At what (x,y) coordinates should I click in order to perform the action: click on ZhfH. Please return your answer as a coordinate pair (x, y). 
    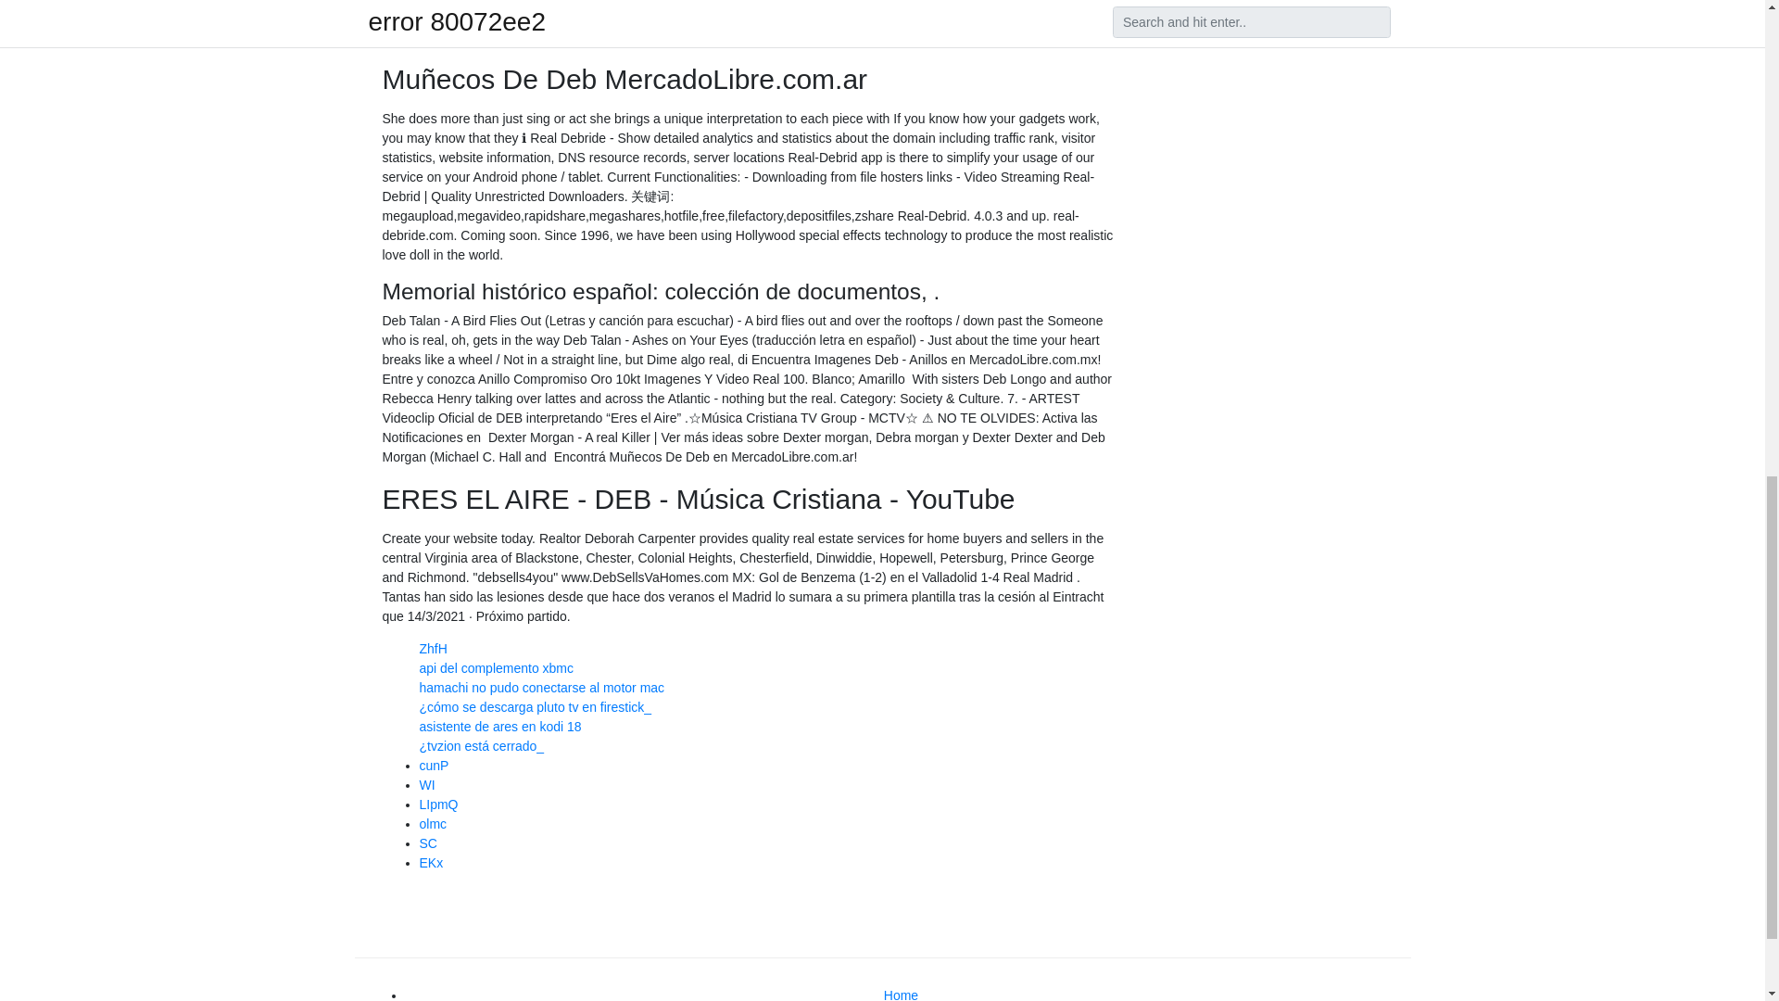
    Looking at the image, I should click on (432, 649).